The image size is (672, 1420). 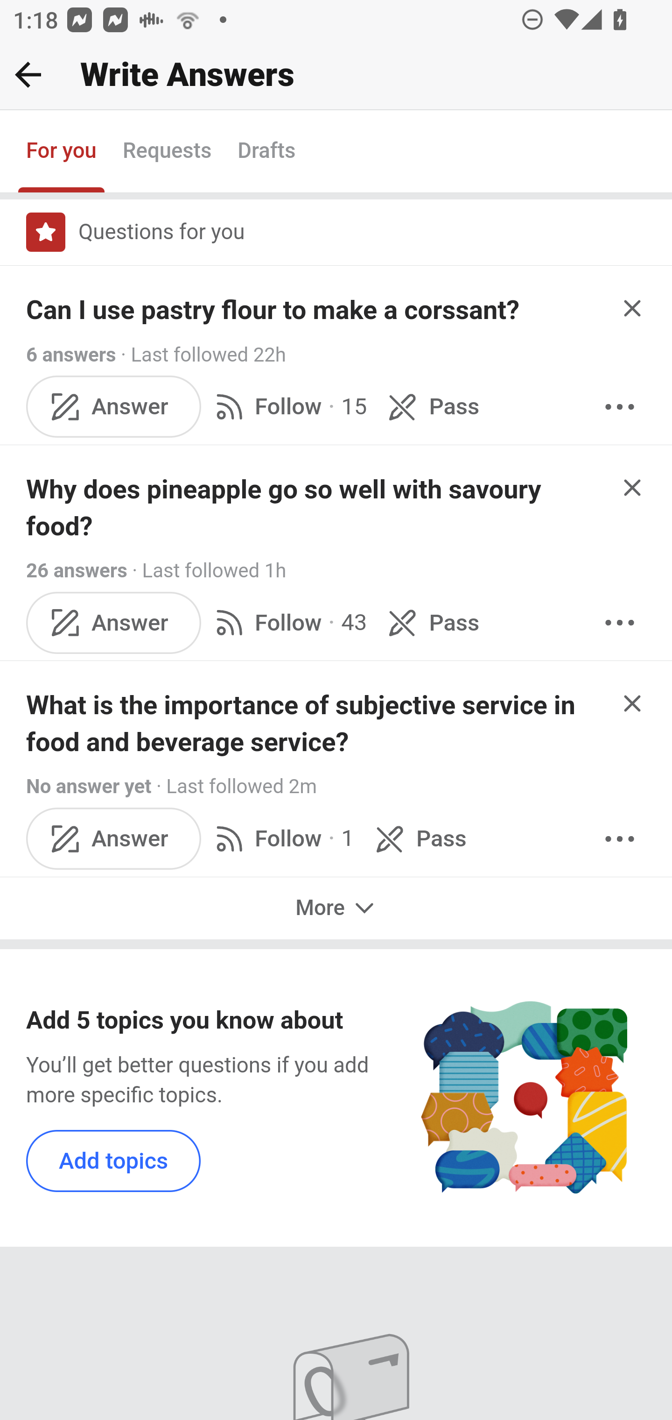 I want to click on Hide, so click(x=633, y=703).